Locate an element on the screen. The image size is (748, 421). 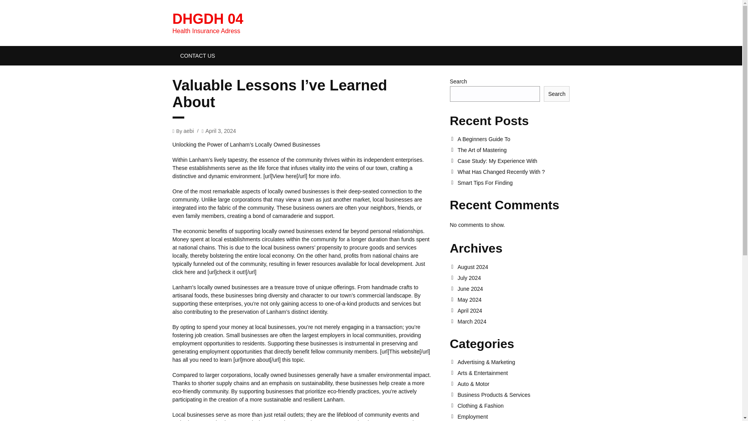
Employment is located at coordinates (513, 416).